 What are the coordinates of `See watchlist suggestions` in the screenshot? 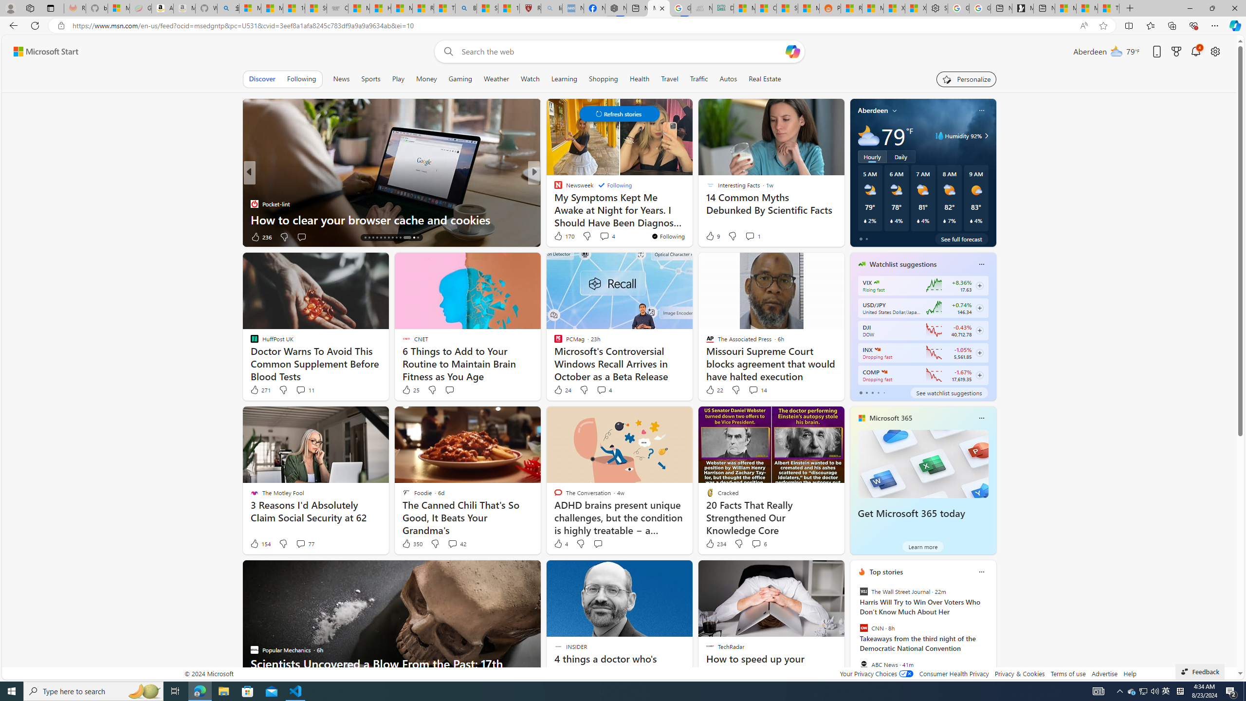 It's located at (949, 392).